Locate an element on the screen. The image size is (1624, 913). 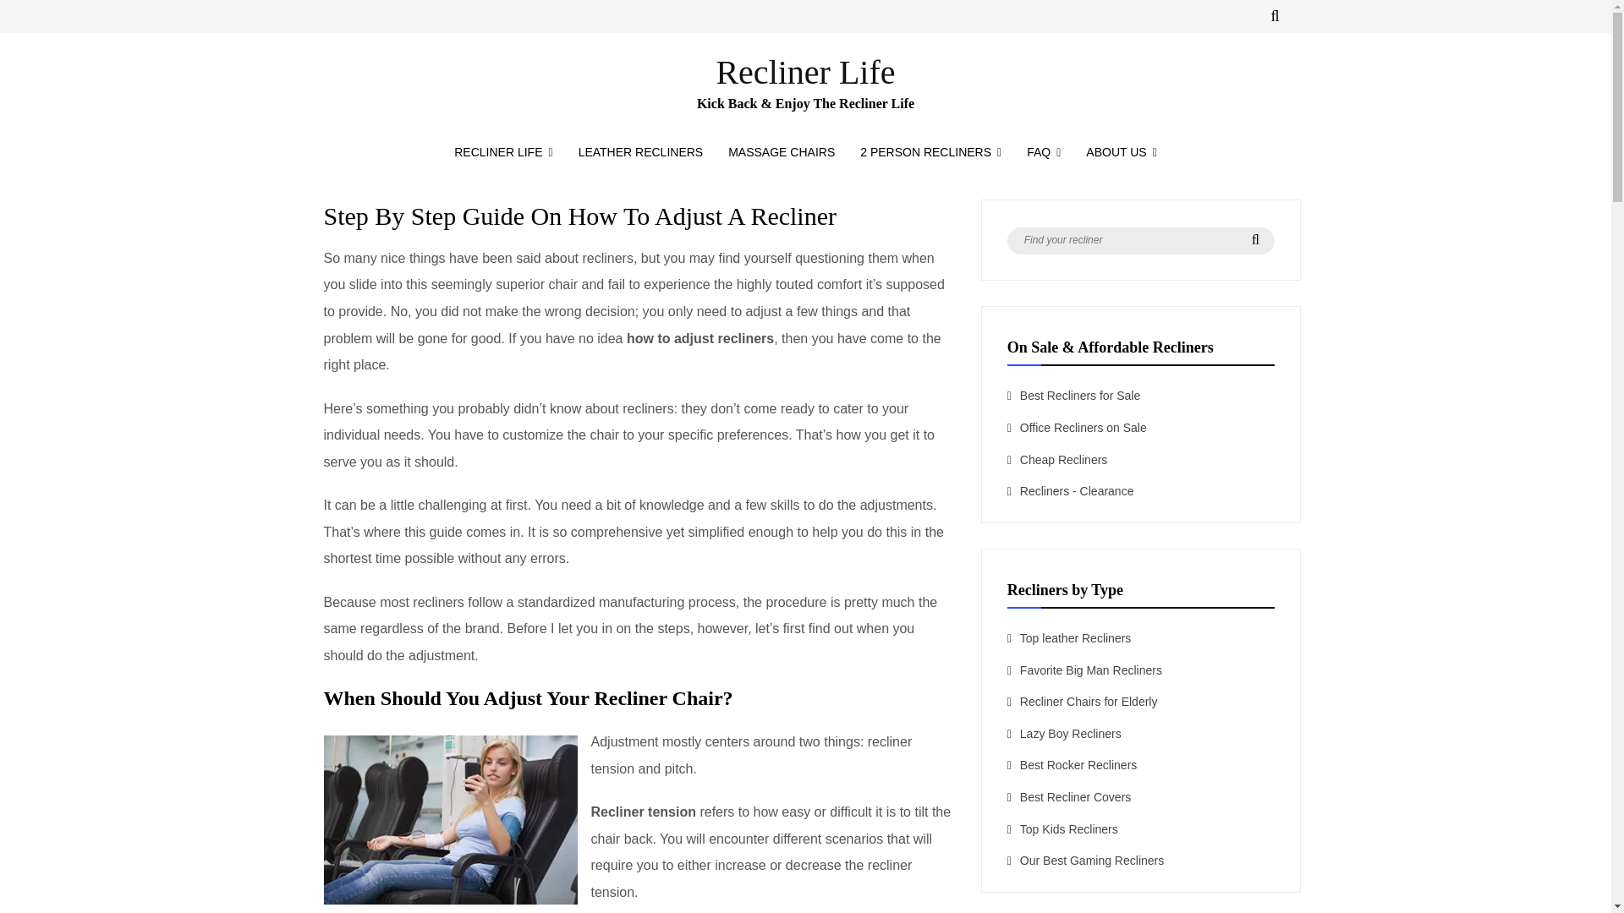
ABOUT US is located at coordinates (1122, 152).